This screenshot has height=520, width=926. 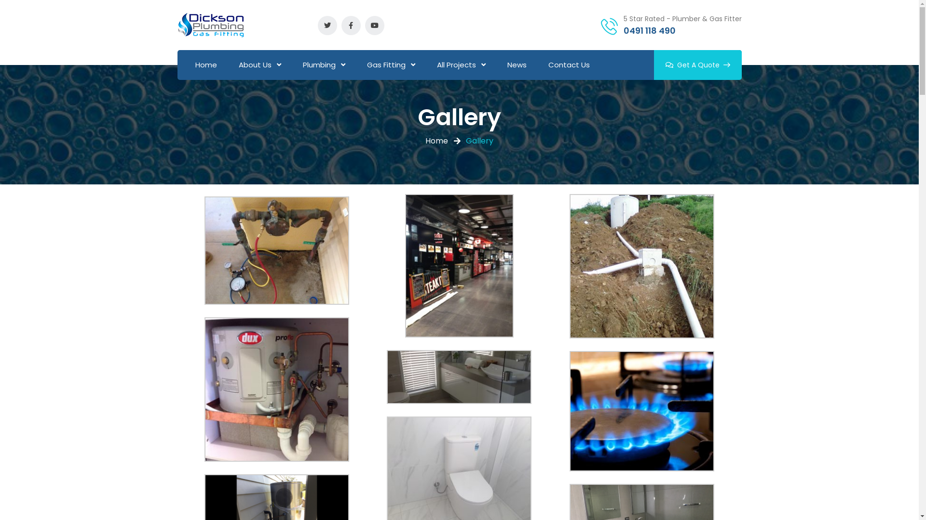 What do you see at coordinates (461, 65) in the screenshot?
I see `All Projects` at bounding box center [461, 65].